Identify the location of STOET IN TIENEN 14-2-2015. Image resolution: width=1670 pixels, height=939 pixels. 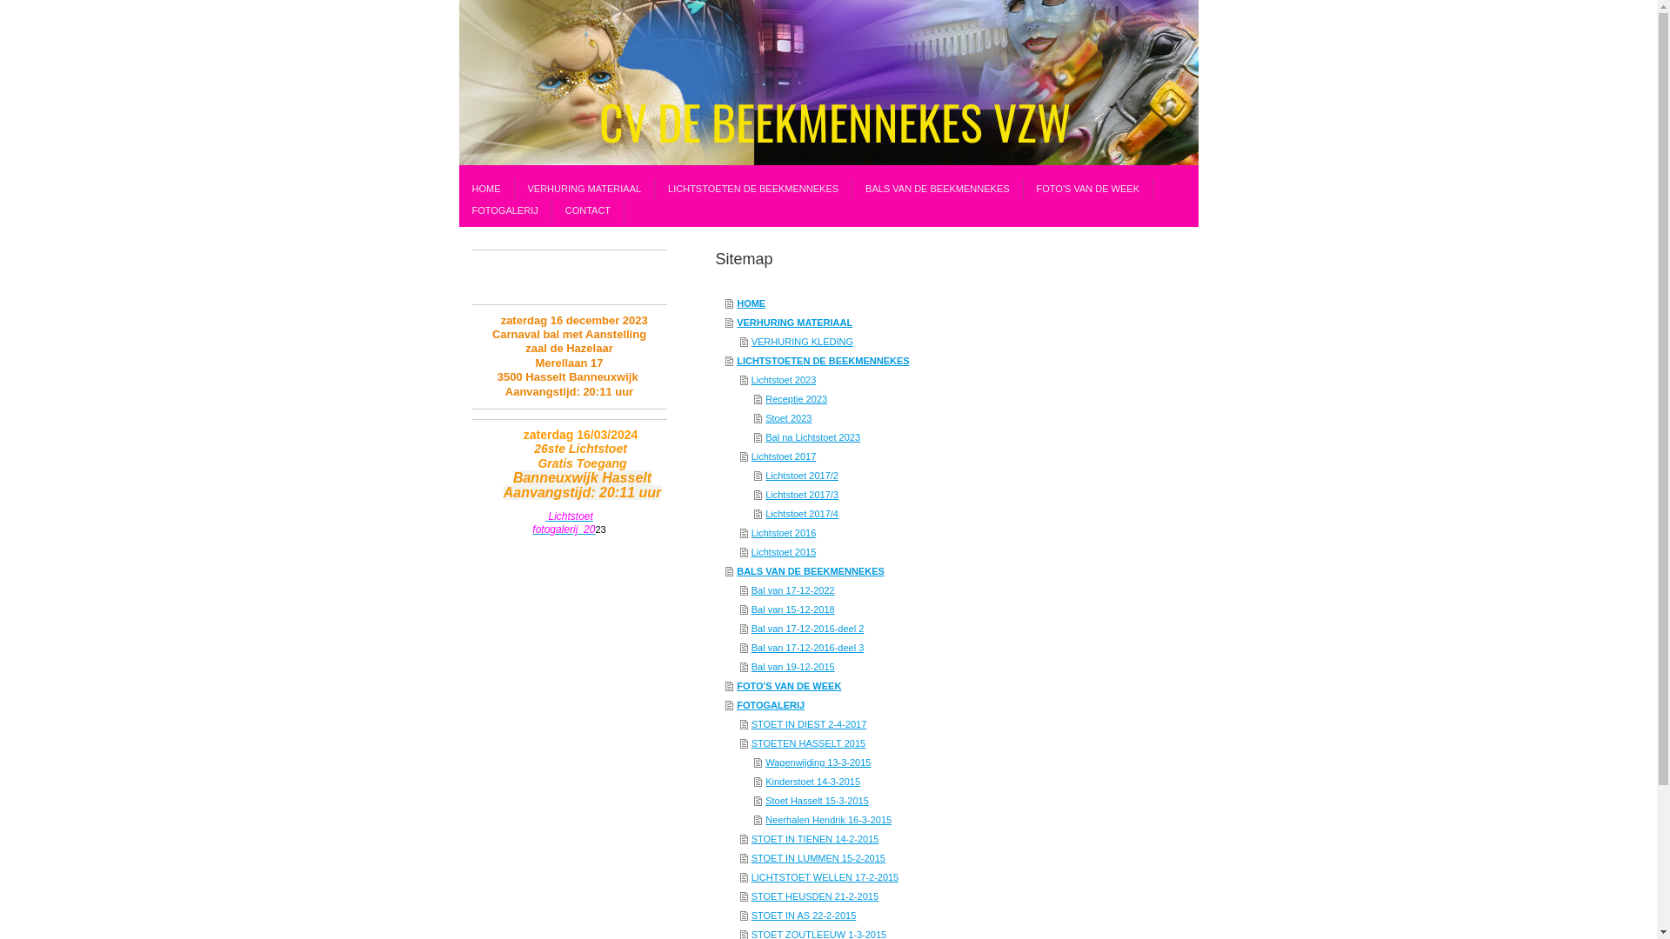
(938, 839).